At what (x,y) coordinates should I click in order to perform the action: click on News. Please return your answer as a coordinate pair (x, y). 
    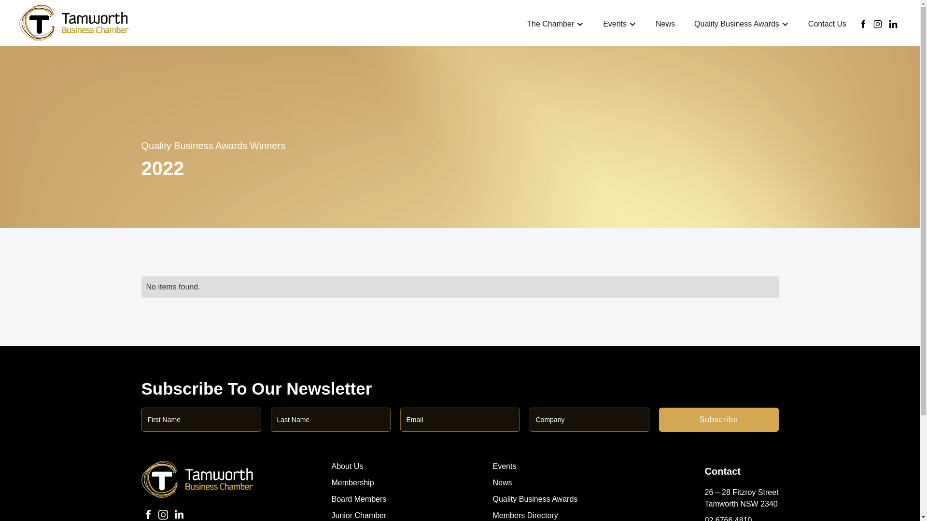
    Looking at the image, I should click on (502, 482).